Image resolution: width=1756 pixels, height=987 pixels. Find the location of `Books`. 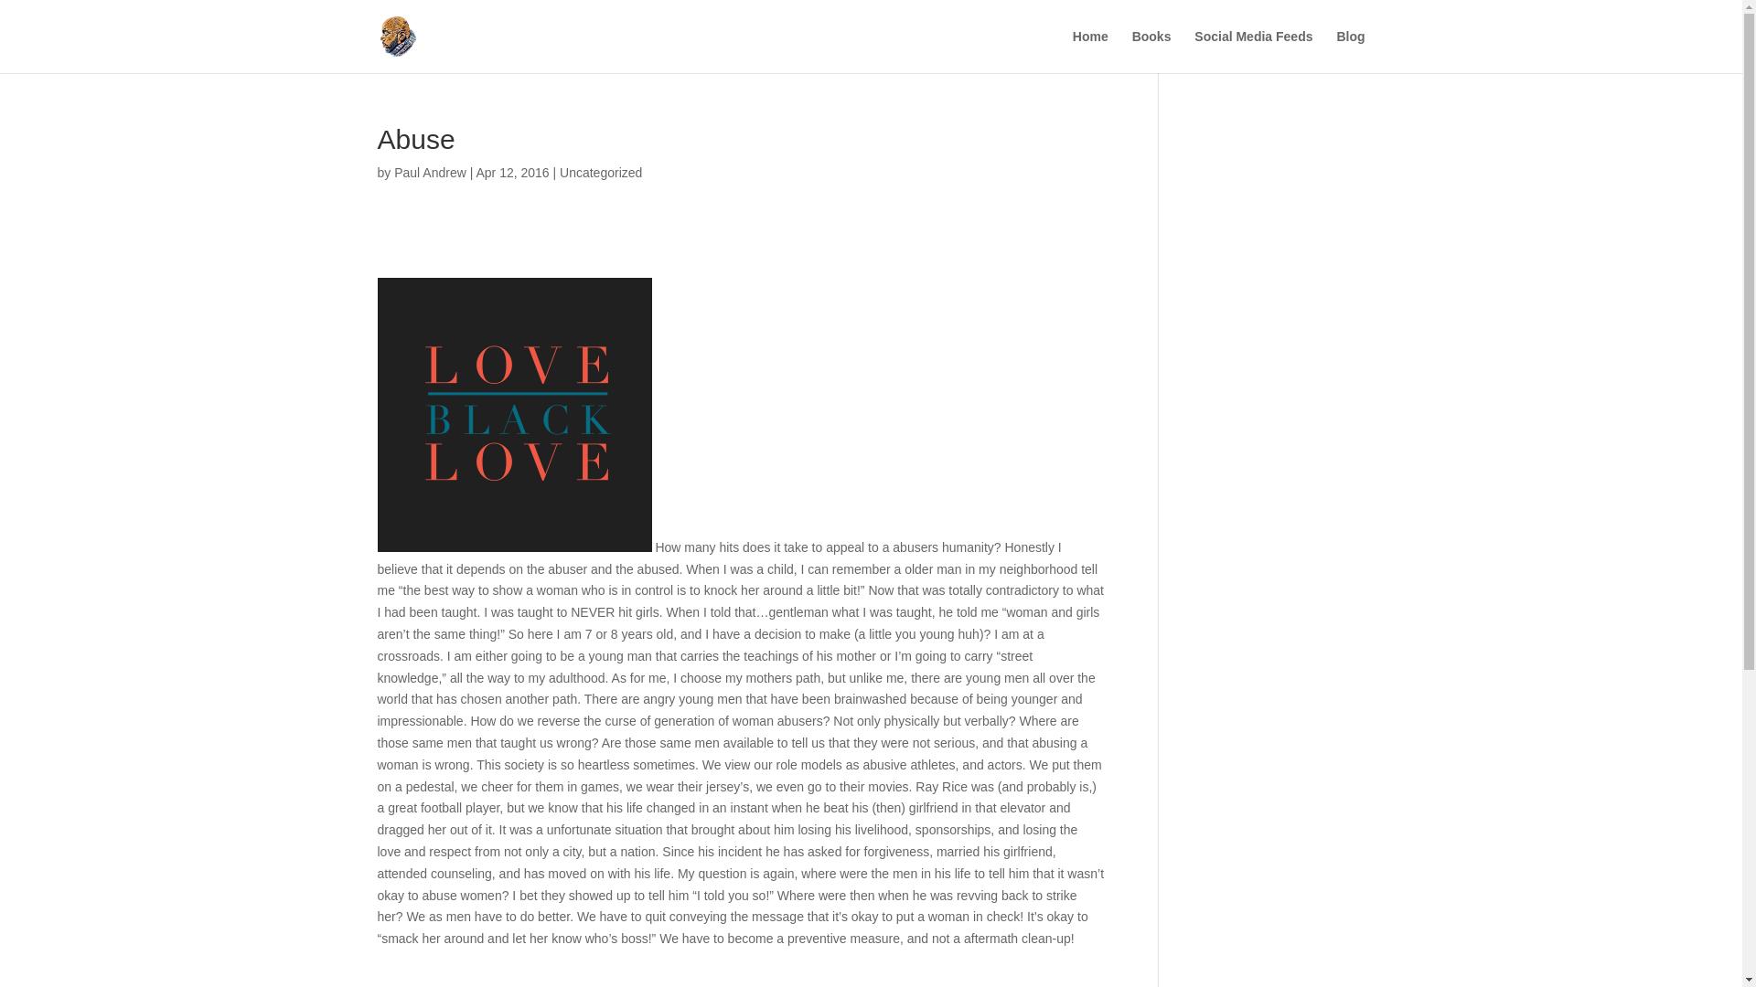

Books is located at coordinates (1151, 51).